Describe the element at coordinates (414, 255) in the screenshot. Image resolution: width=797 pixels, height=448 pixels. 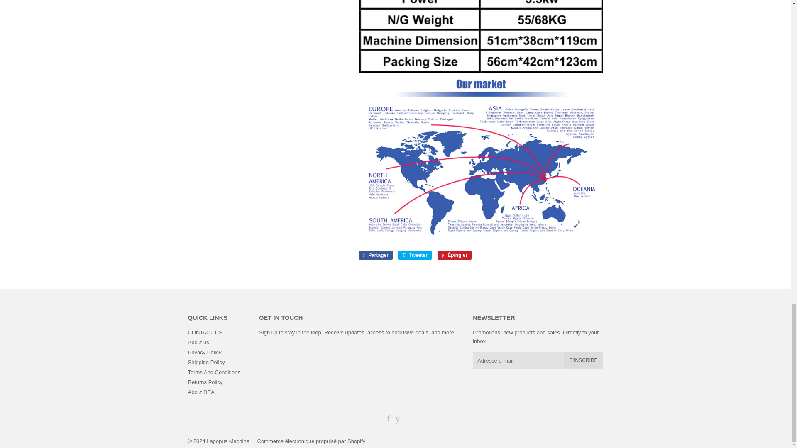
I see `Tweeter sur Twitter` at that location.